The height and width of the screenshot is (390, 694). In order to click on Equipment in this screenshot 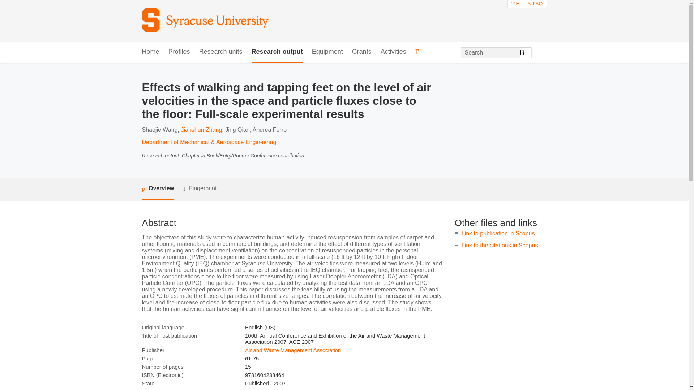, I will do `click(327, 52)`.